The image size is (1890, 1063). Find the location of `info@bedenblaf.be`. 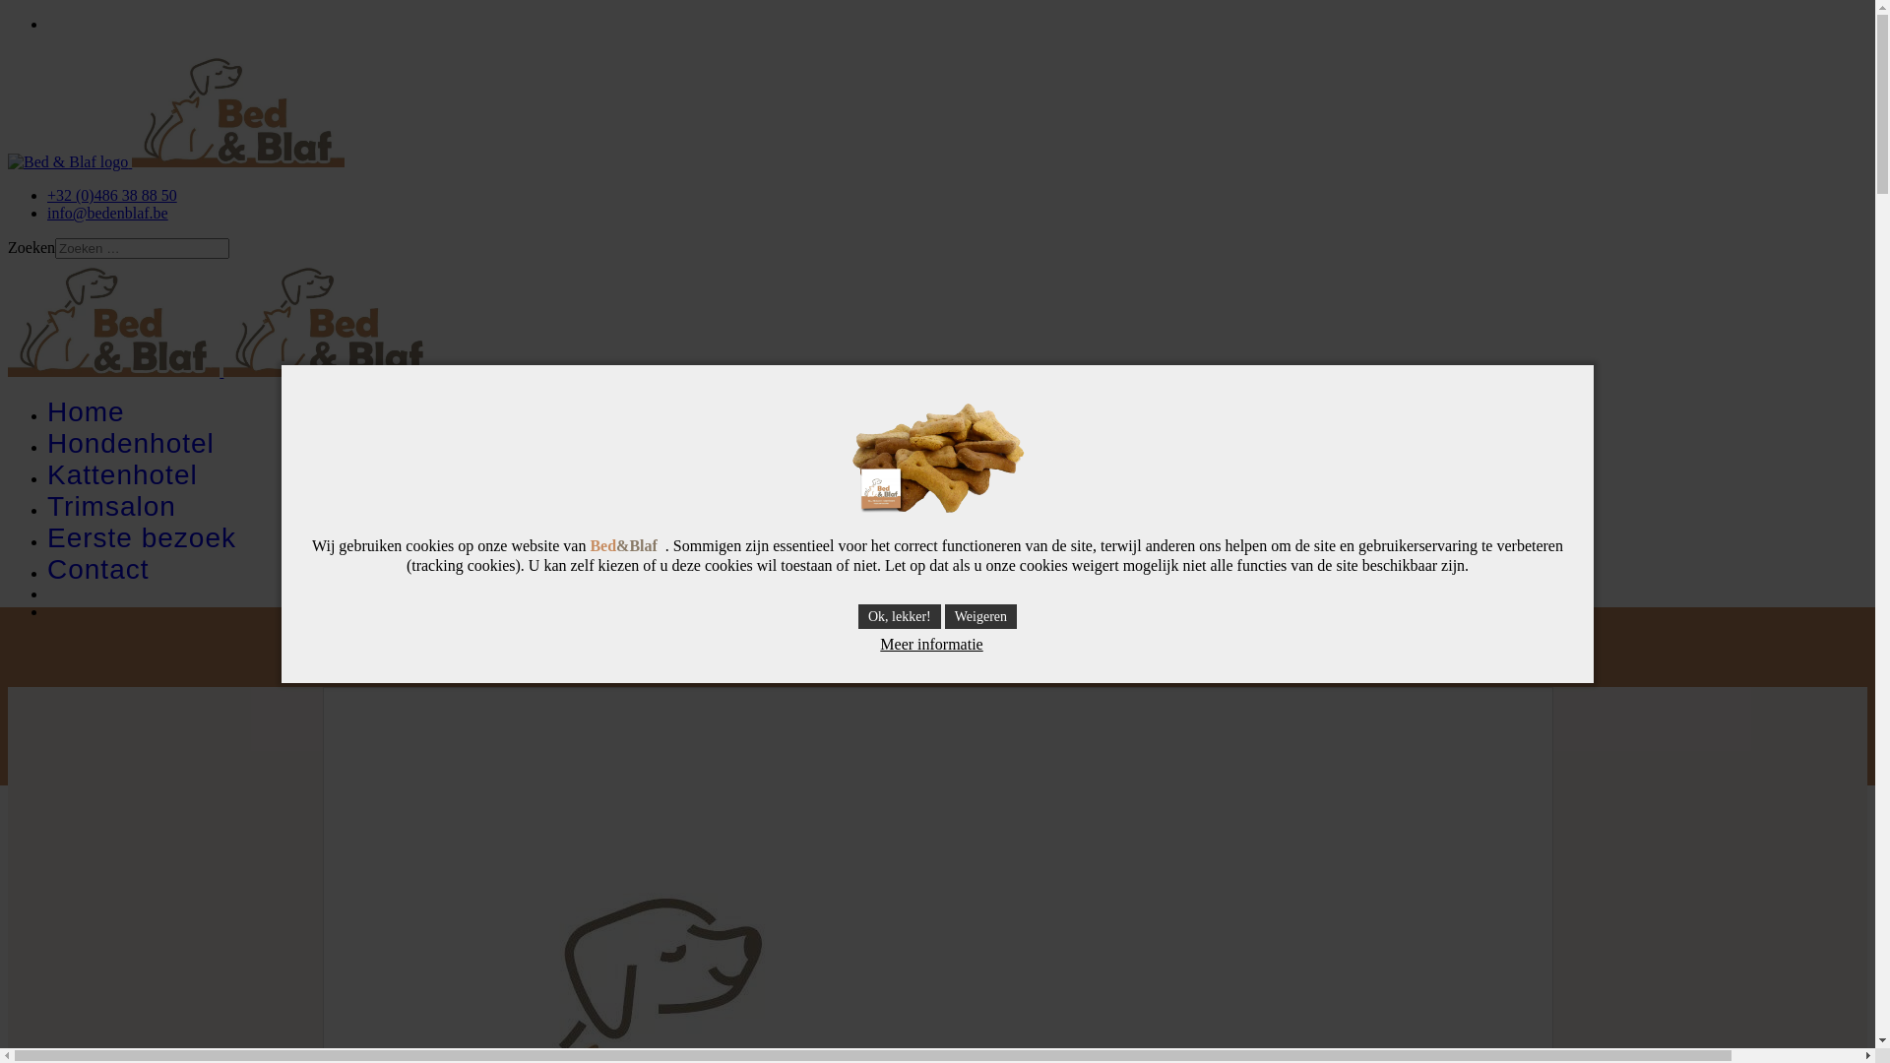

info@bedenblaf.be is located at coordinates (108, 213).